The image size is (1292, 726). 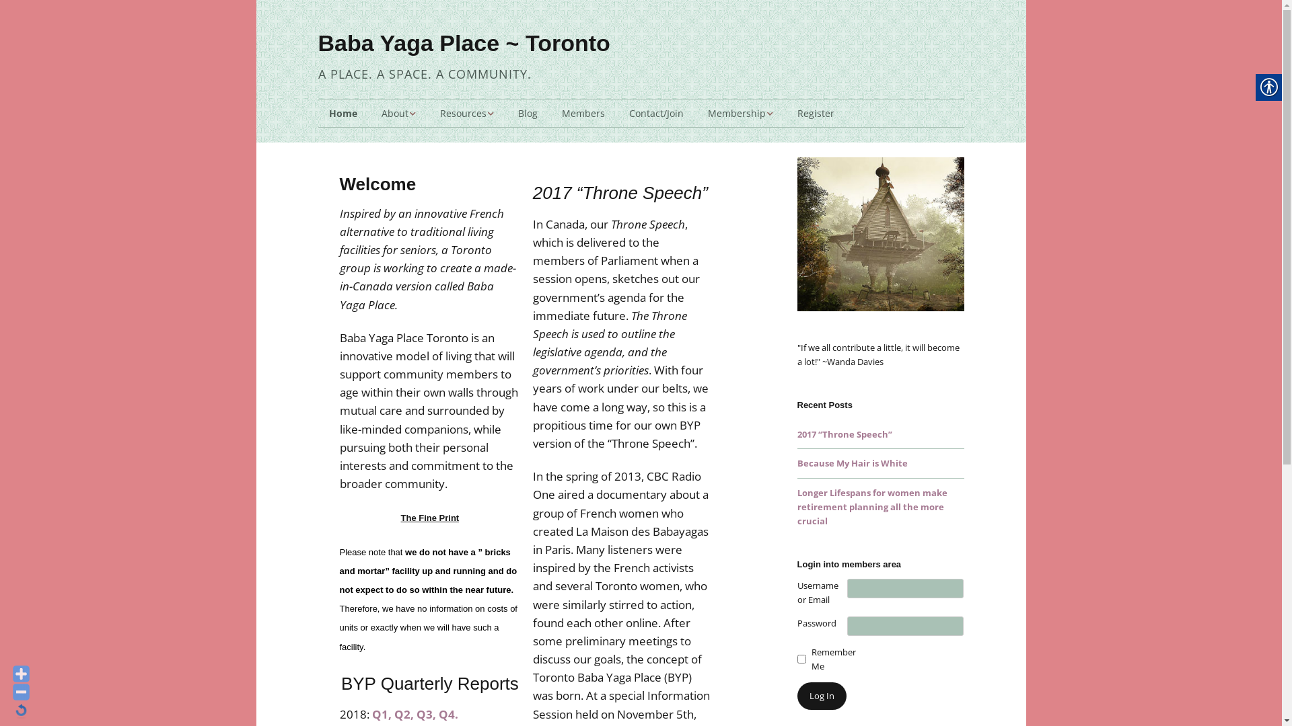 I want to click on Q3,, so click(x=425, y=714).